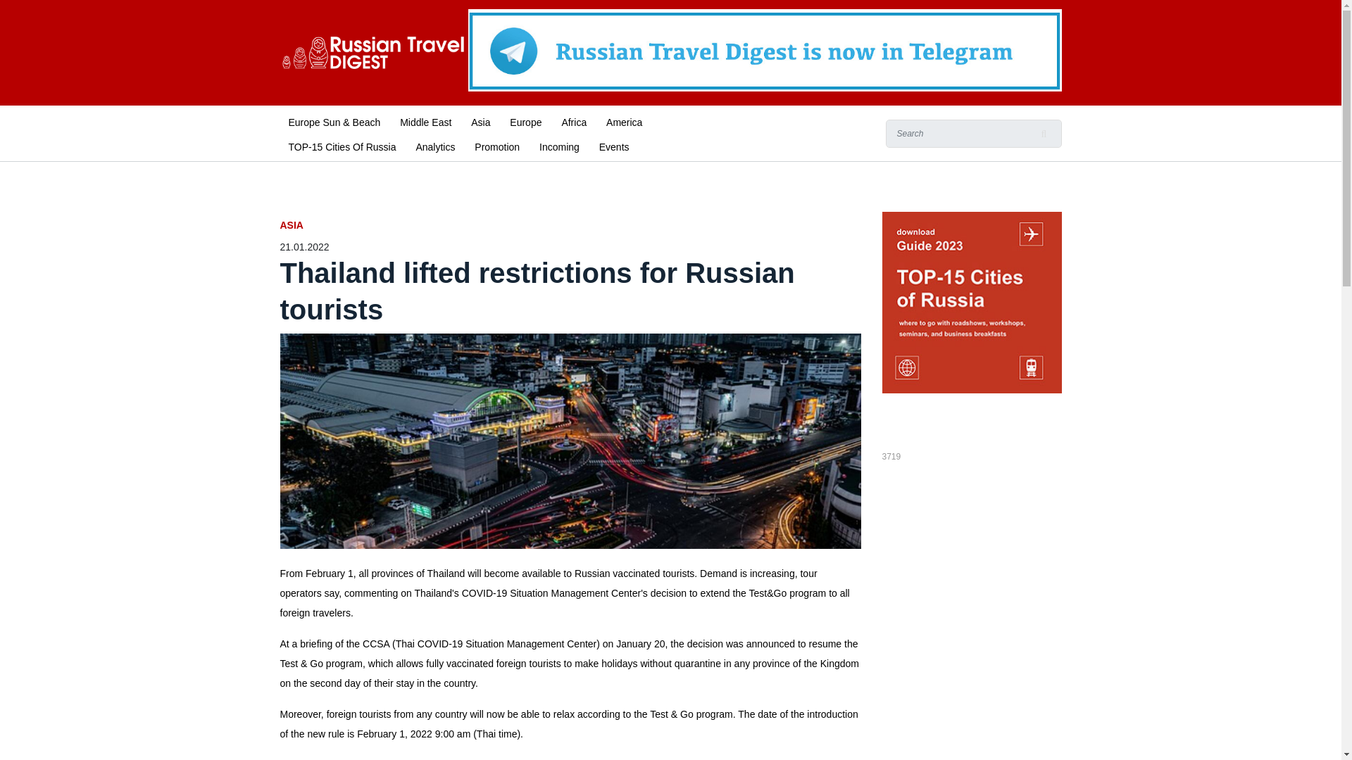  Describe the element at coordinates (480, 121) in the screenshot. I see `Asia` at that location.